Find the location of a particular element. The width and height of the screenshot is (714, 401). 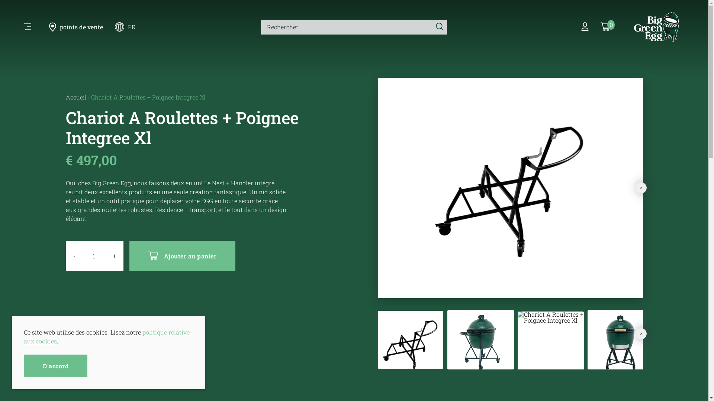

Panier
0 is located at coordinates (605, 27).